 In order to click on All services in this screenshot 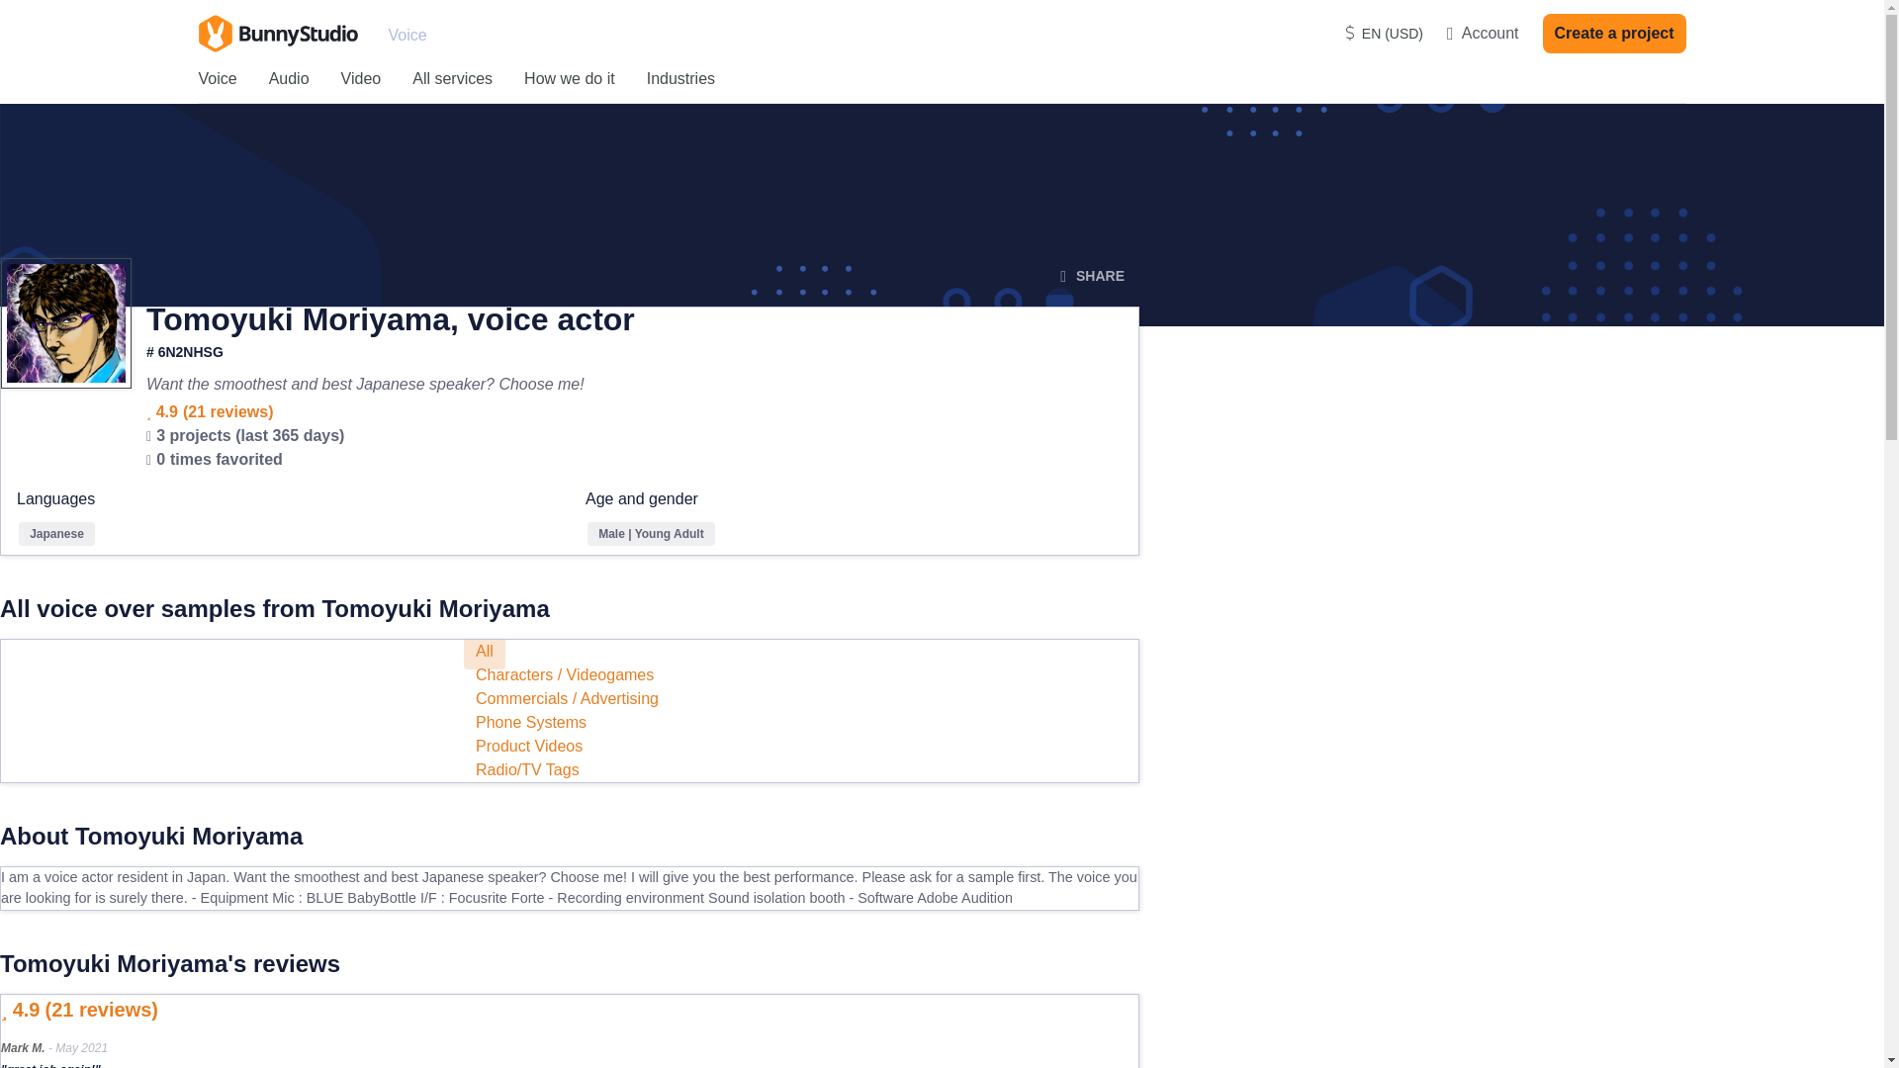, I will do `click(451, 79)`.